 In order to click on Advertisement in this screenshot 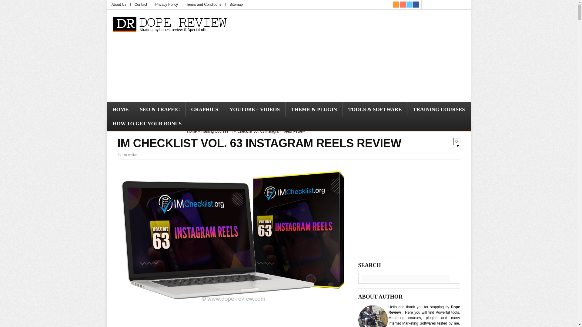, I will do `click(233, 317)`.